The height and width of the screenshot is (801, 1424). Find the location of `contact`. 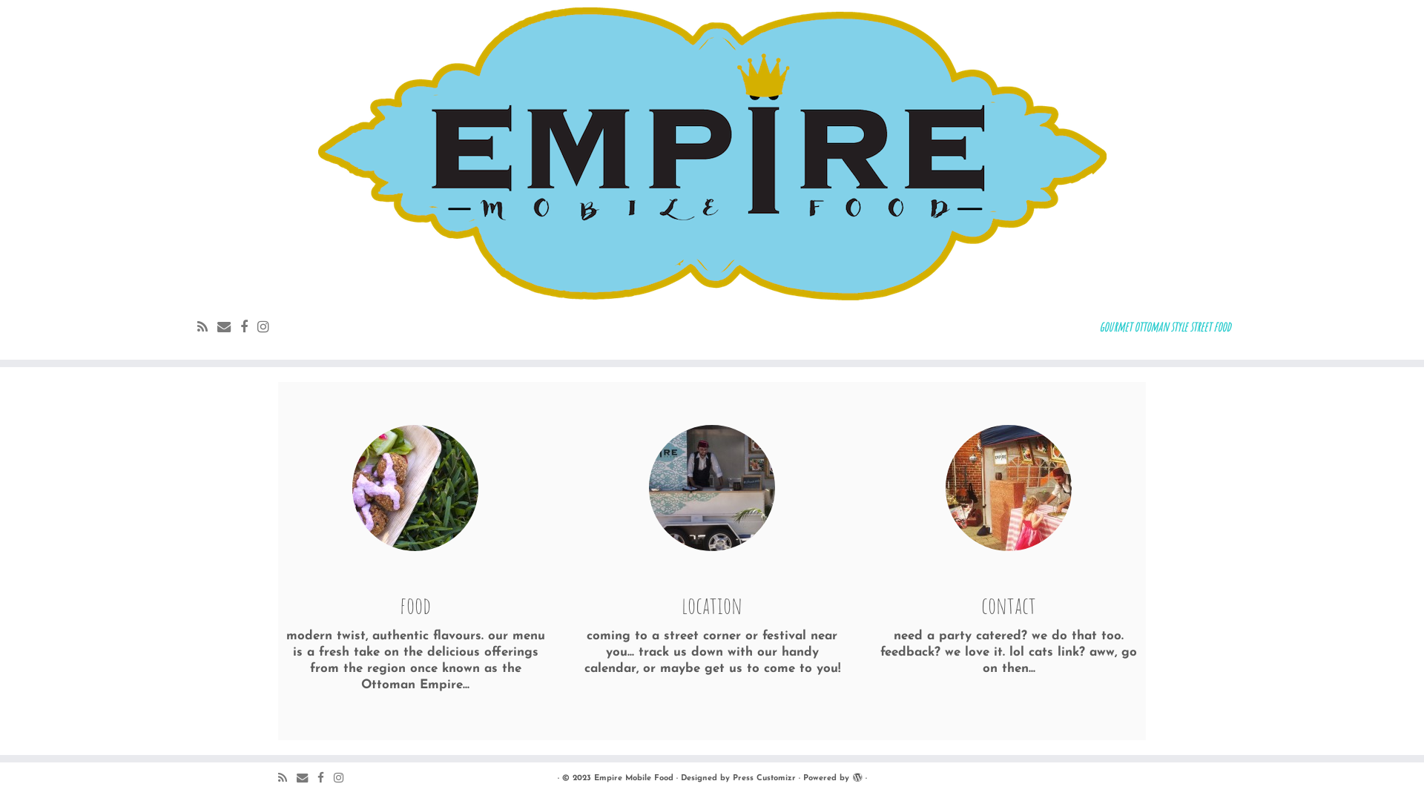

contact is located at coordinates (1008, 488).